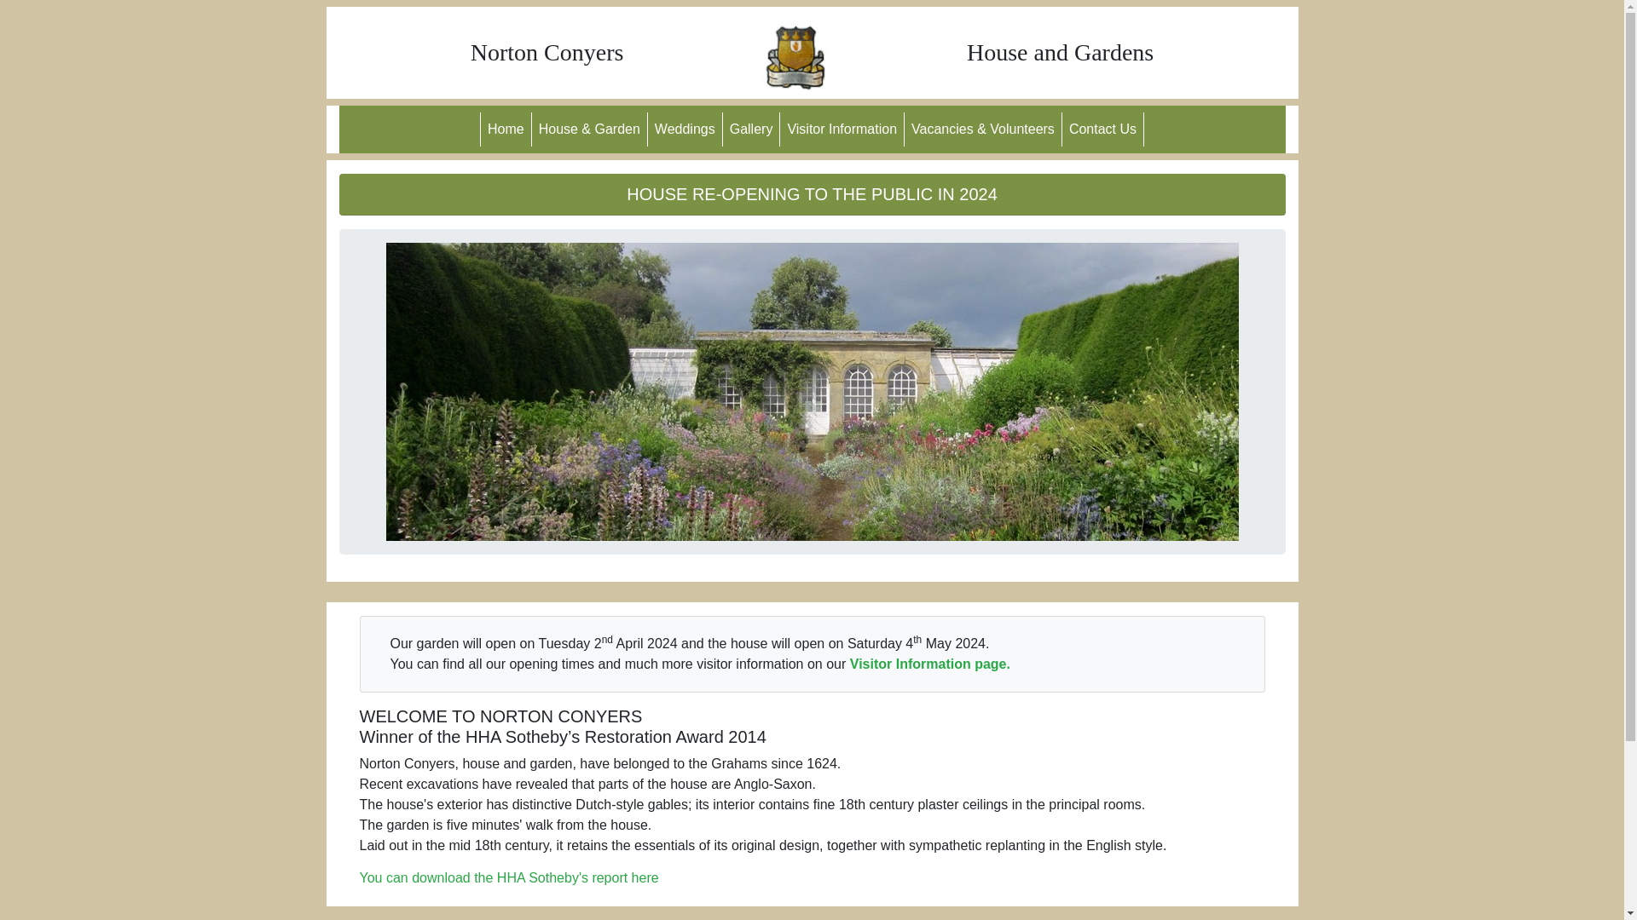 Image resolution: width=1637 pixels, height=920 pixels. Describe the element at coordinates (842, 129) in the screenshot. I see `Visitor Information` at that location.